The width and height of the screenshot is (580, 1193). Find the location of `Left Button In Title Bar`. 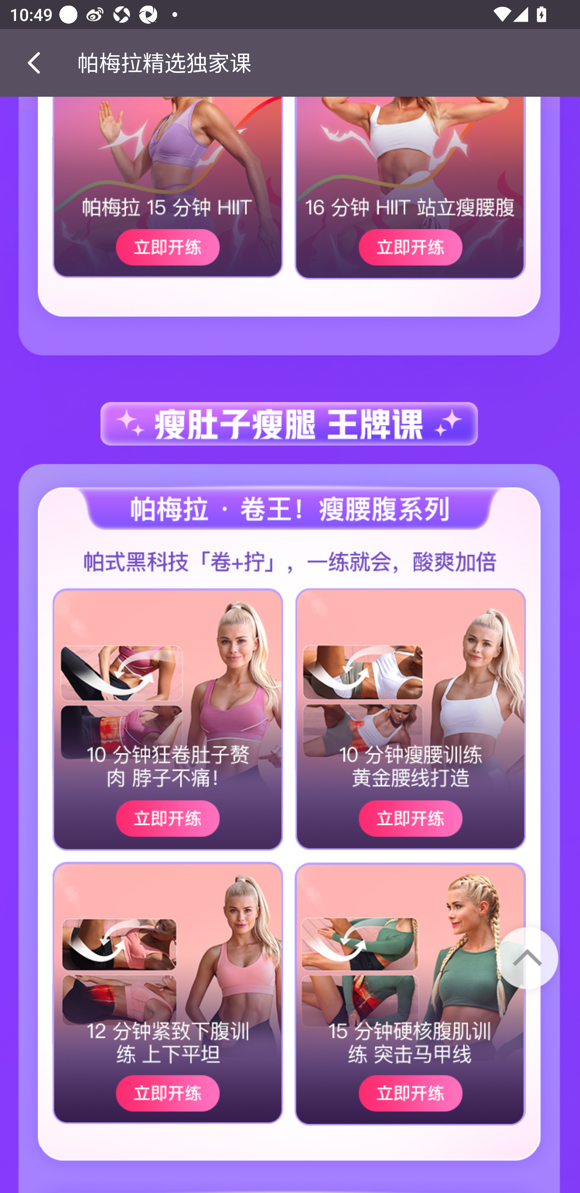

Left Button In Title Bar is located at coordinates (39, 62).